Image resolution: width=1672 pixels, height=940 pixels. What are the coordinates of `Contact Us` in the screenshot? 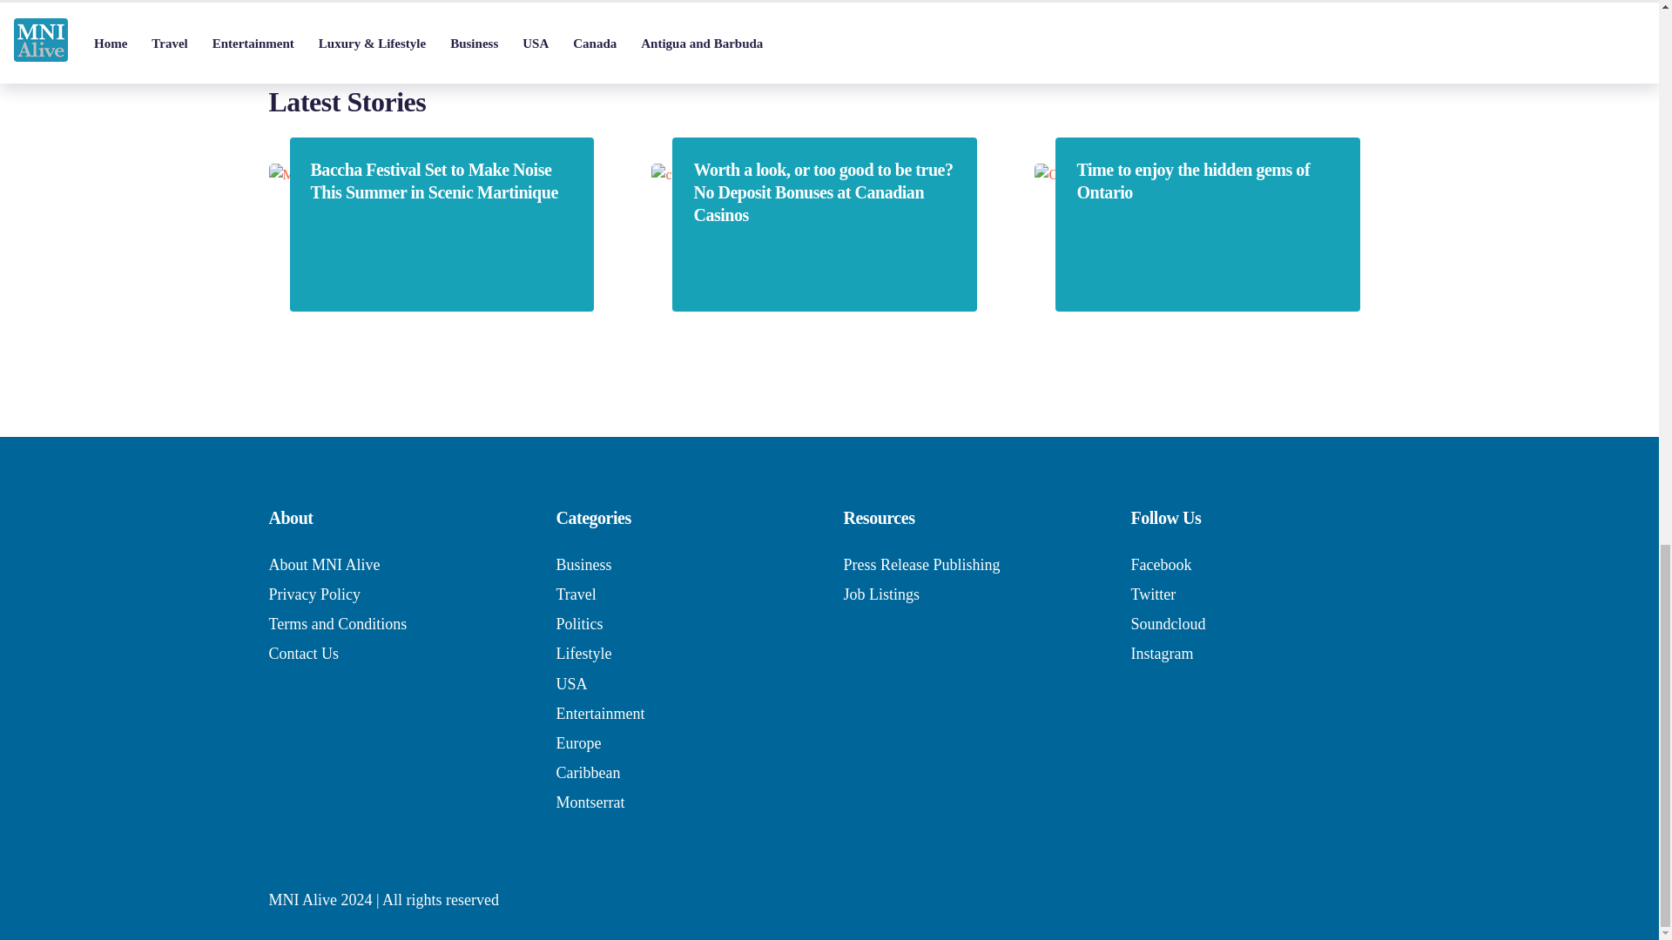 It's located at (303, 653).